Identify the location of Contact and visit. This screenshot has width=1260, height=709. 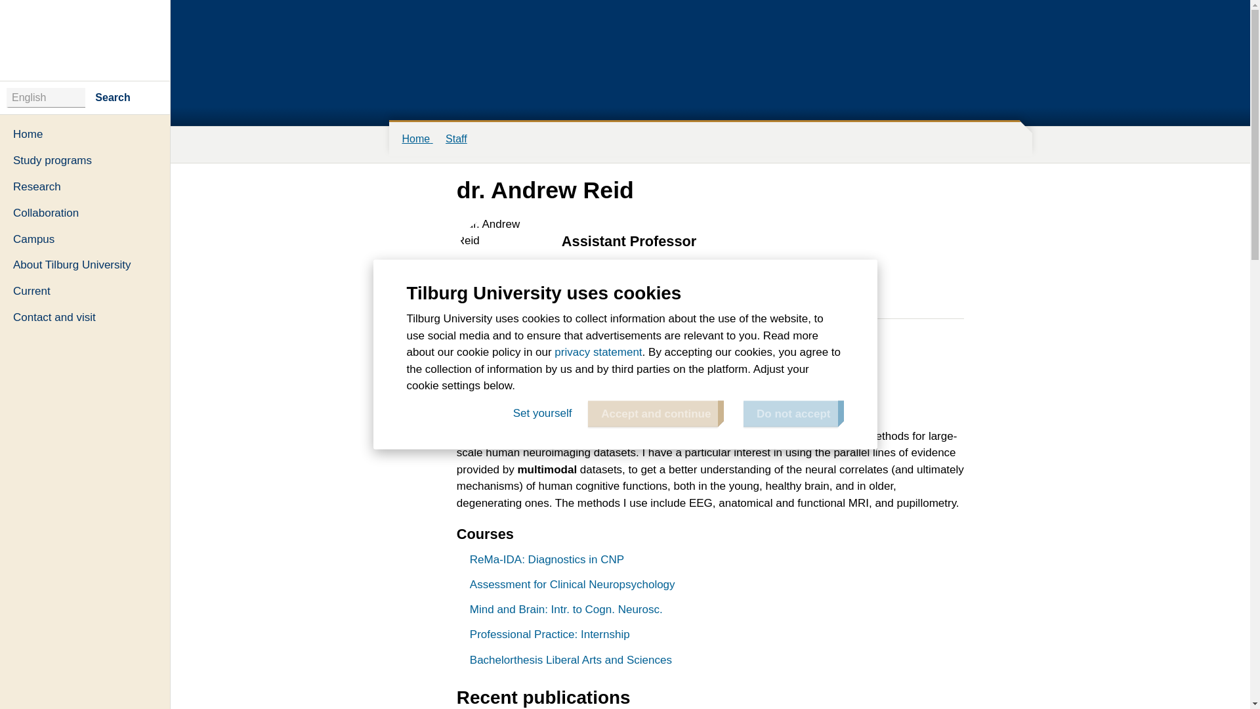
(85, 318).